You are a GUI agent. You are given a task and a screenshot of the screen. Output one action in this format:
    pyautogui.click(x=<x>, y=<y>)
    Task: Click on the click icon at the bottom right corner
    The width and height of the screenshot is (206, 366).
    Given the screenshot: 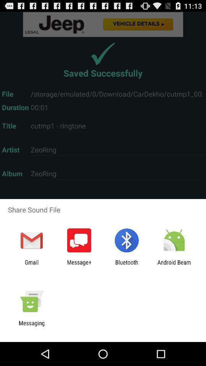 What is the action you would take?
    pyautogui.click(x=174, y=265)
    